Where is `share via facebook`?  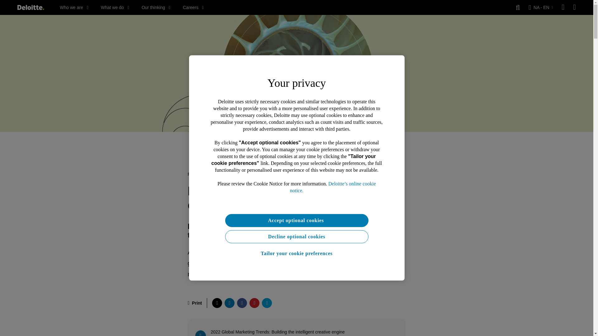 share via facebook is located at coordinates (242, 303).